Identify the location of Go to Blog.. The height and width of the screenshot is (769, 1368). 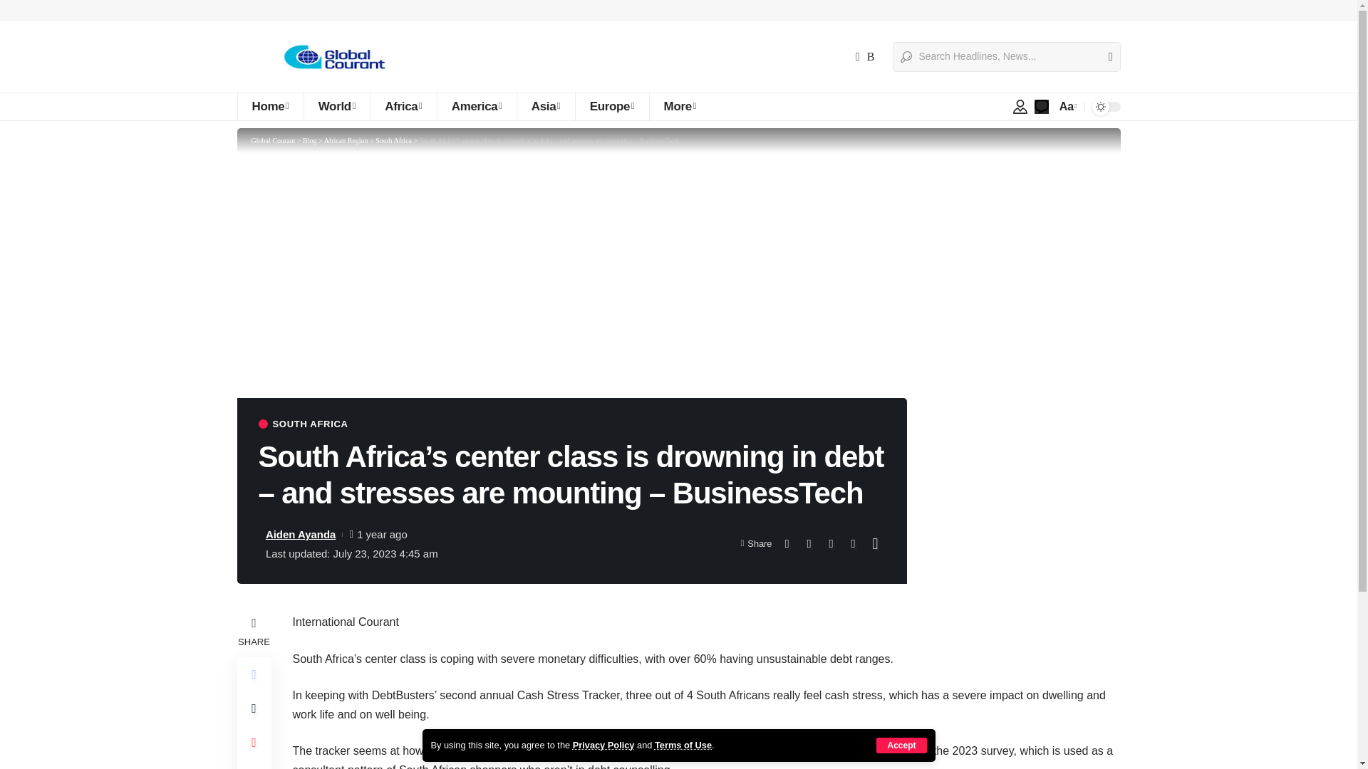
(309, 141).